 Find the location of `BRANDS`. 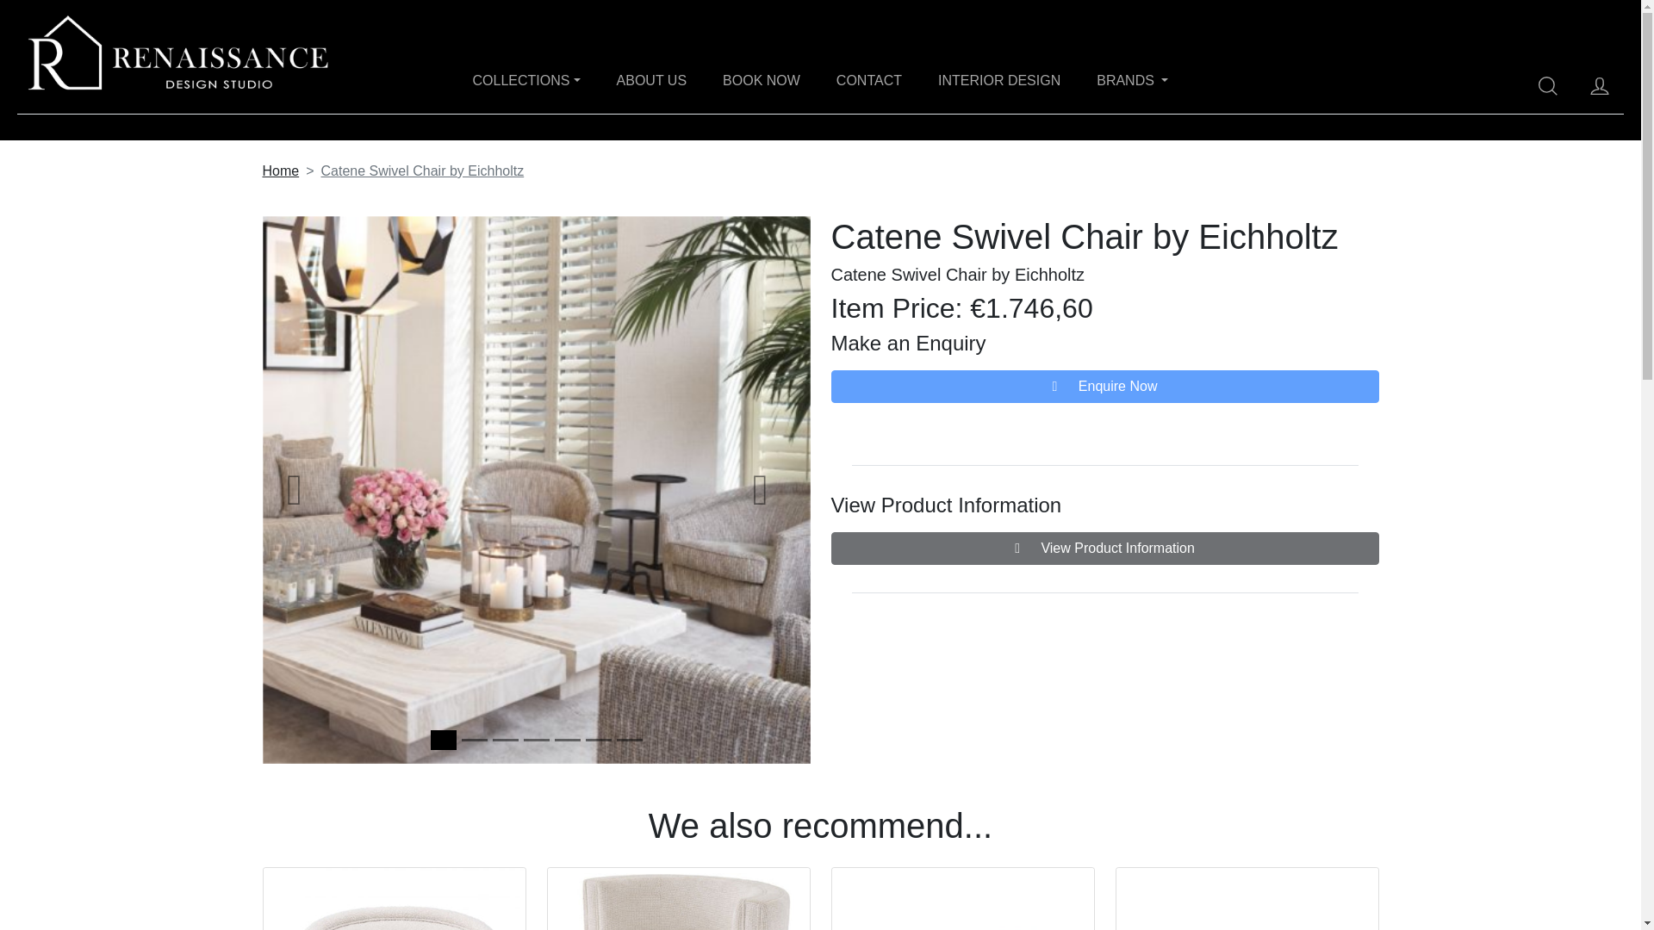

BRANDS is located at coordinates (1132, 81).